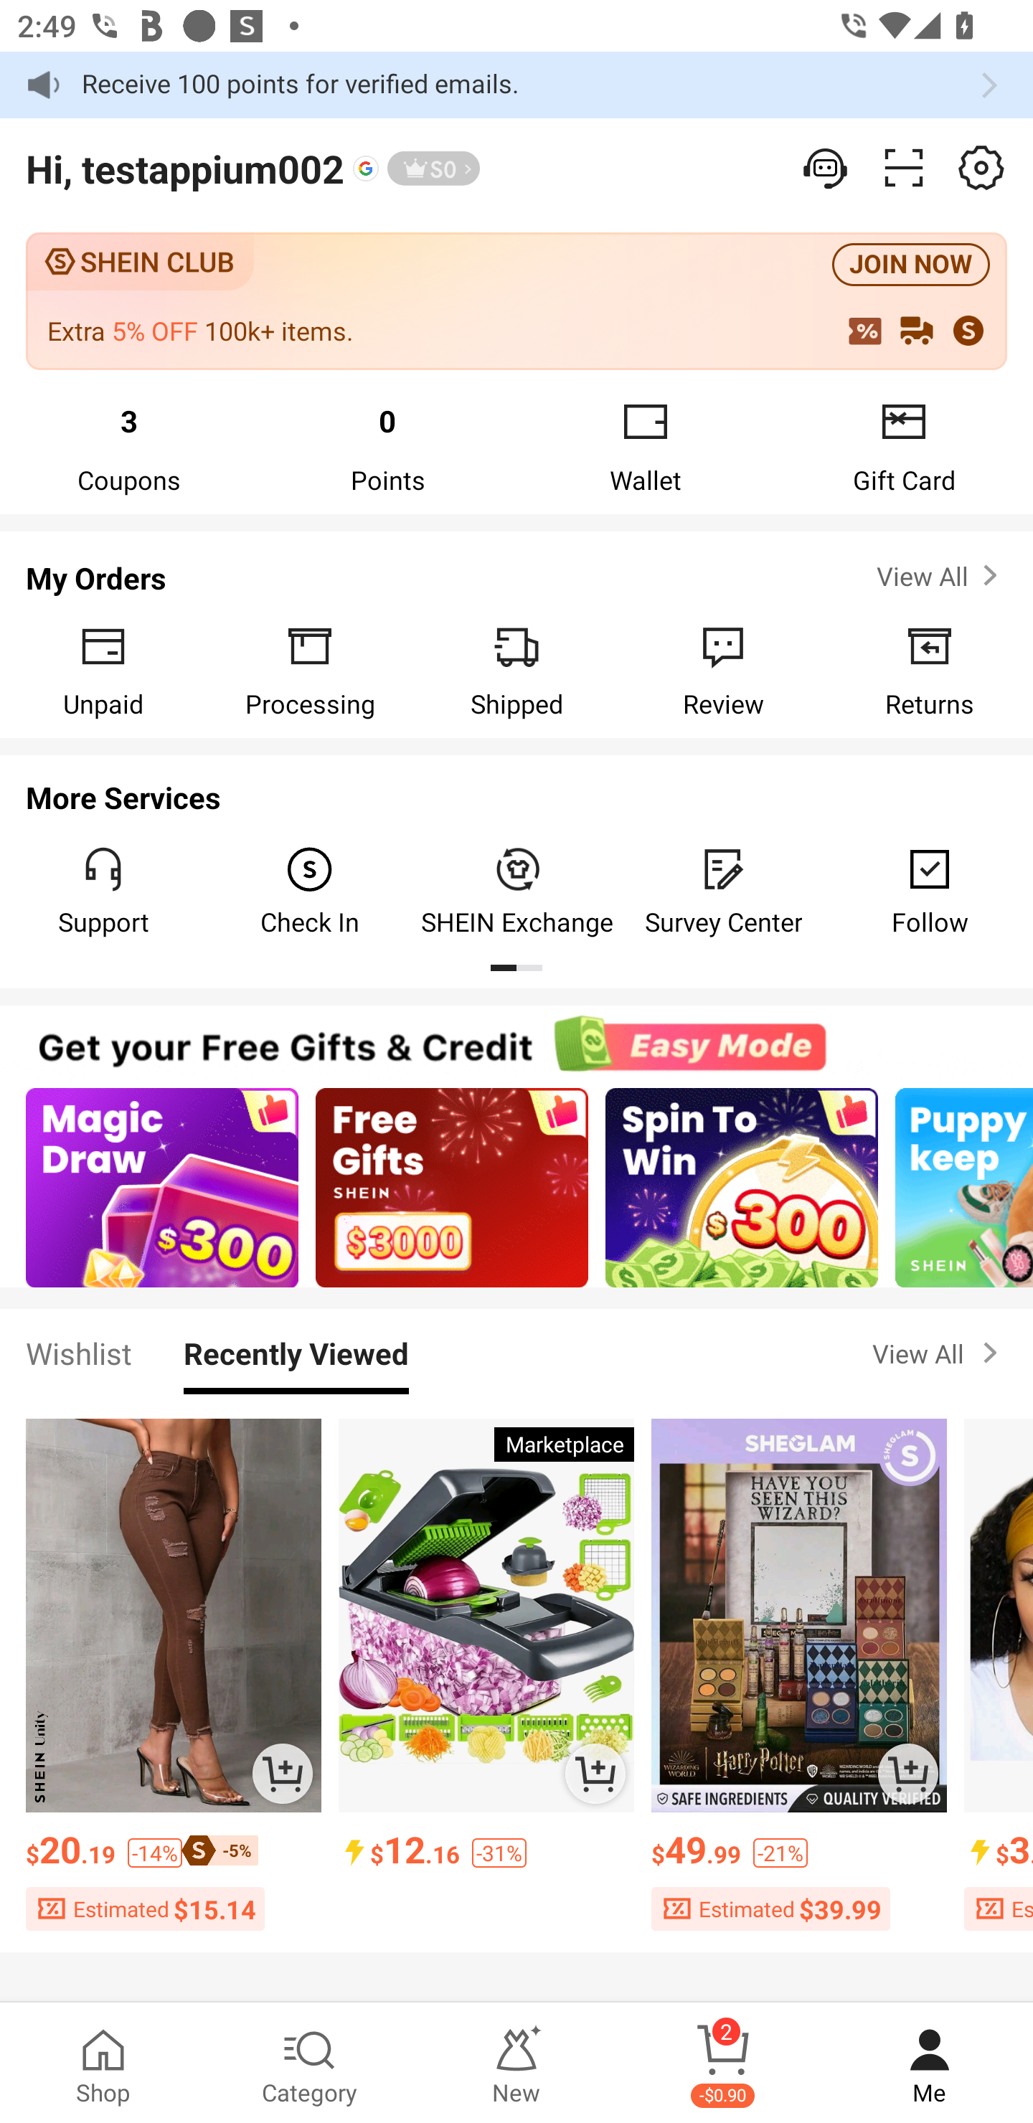  What do you see at coordinates (103, 671) in the screenshot?
I see `Unpaid` at bounding box center [103, 671].